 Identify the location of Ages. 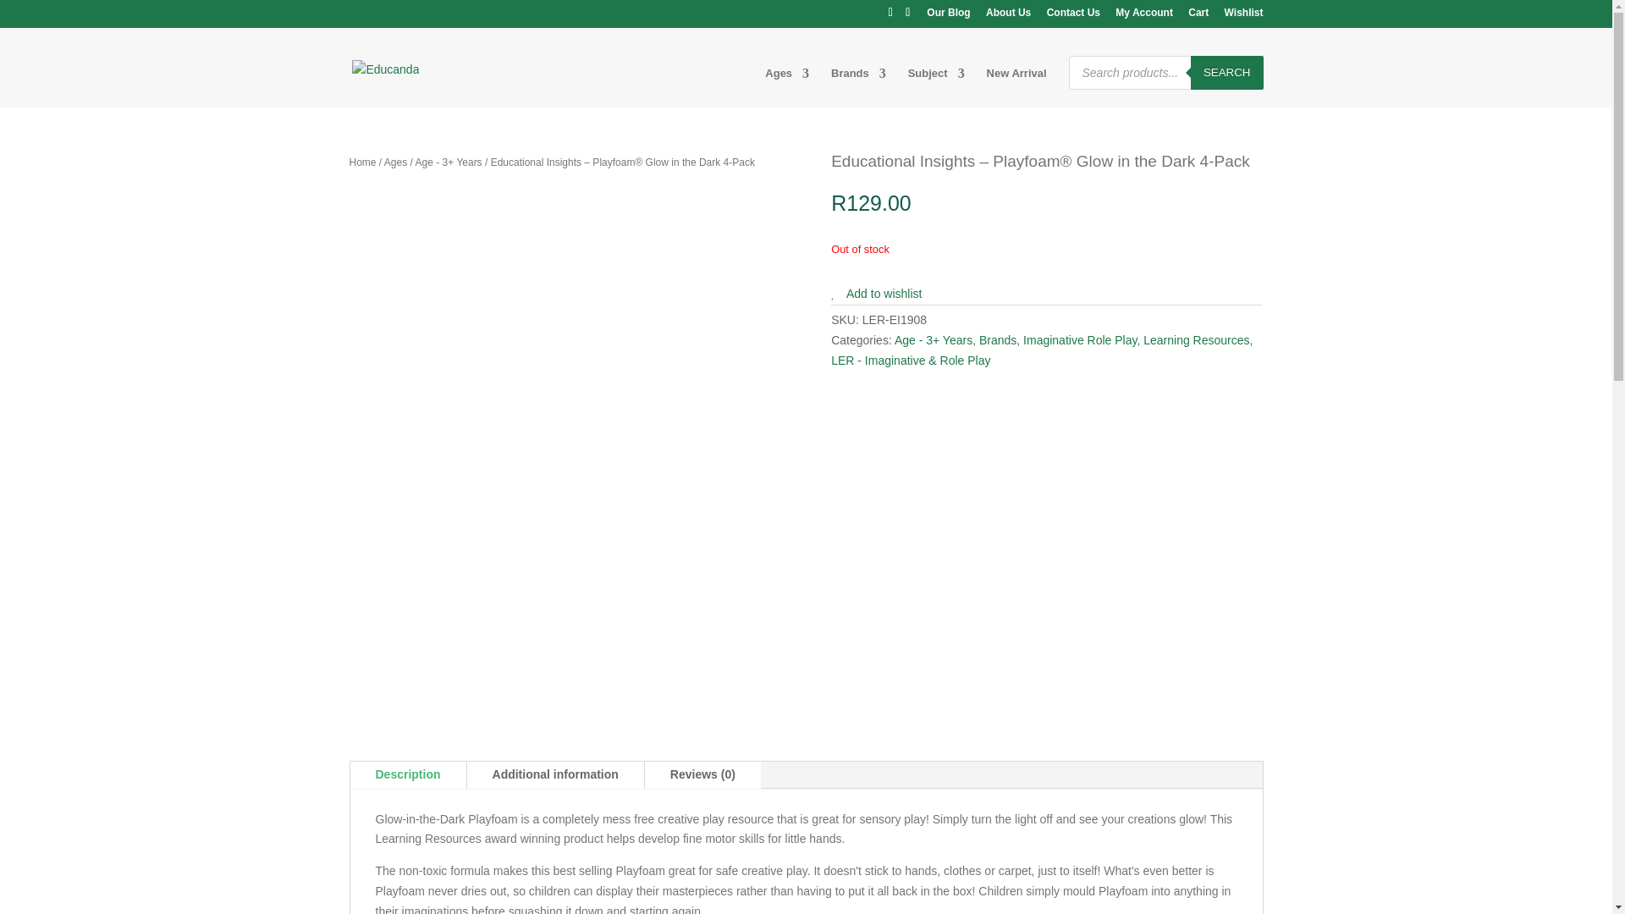
(787, 87).